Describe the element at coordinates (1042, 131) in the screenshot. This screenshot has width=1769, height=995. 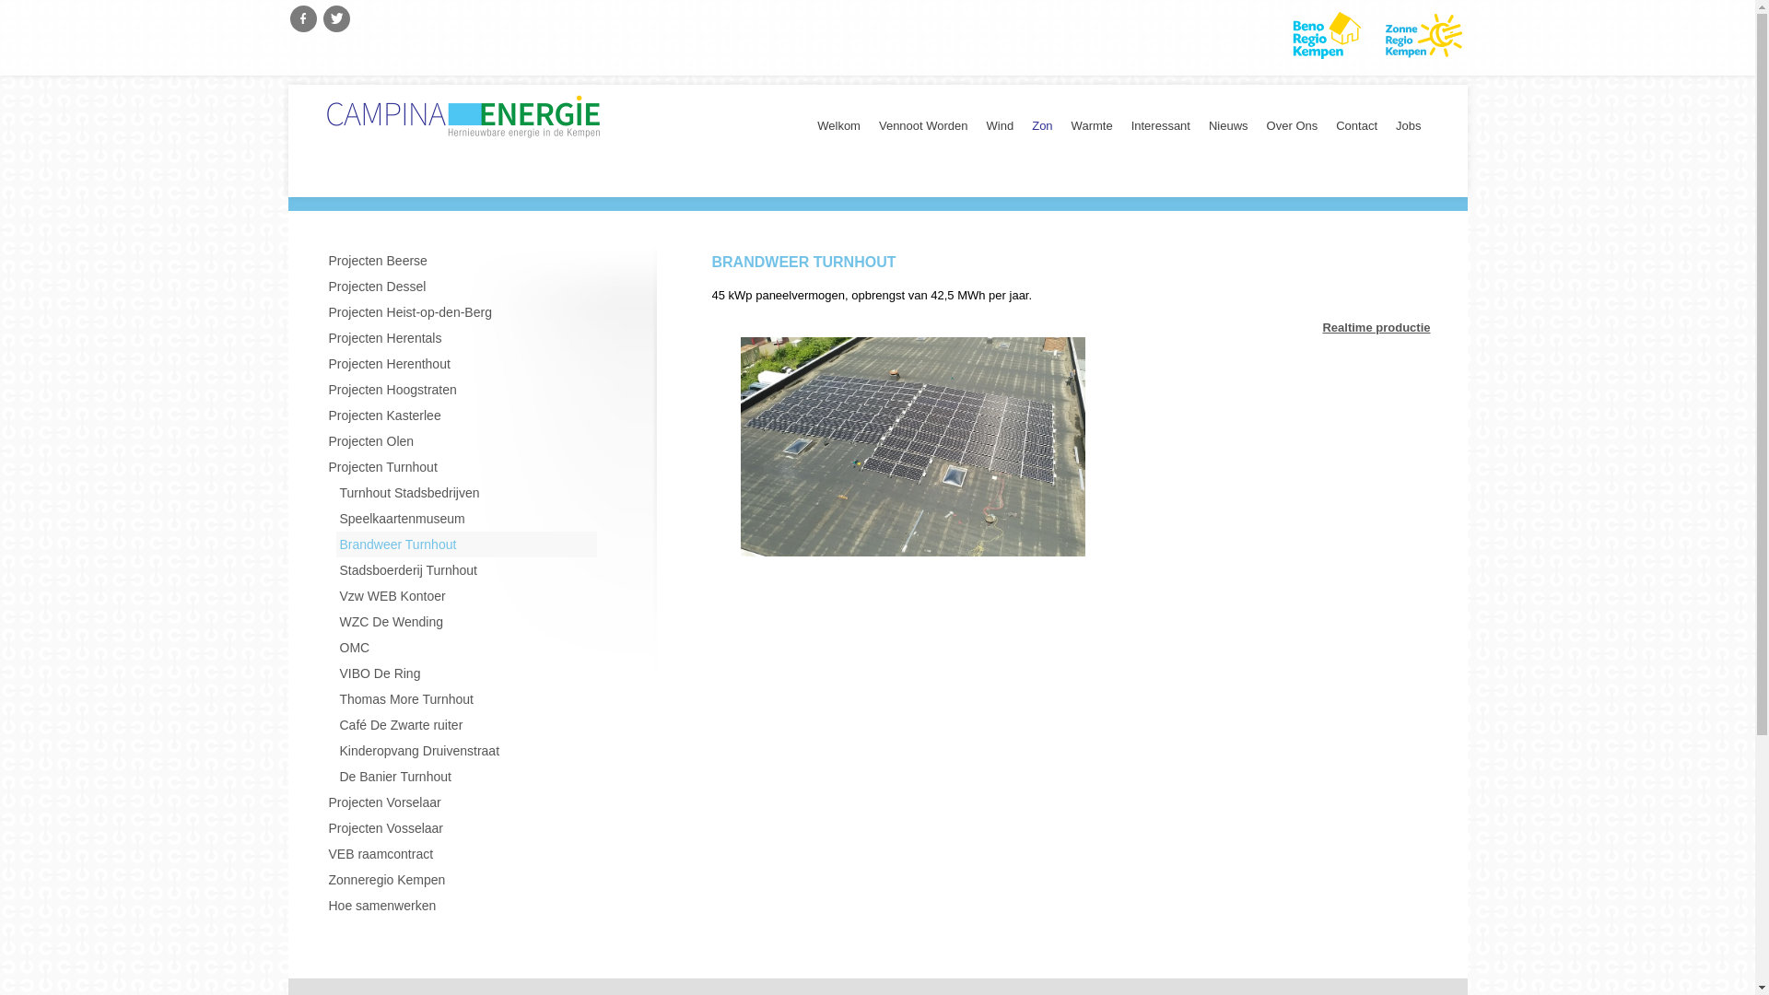
I see `Zon` at that location.